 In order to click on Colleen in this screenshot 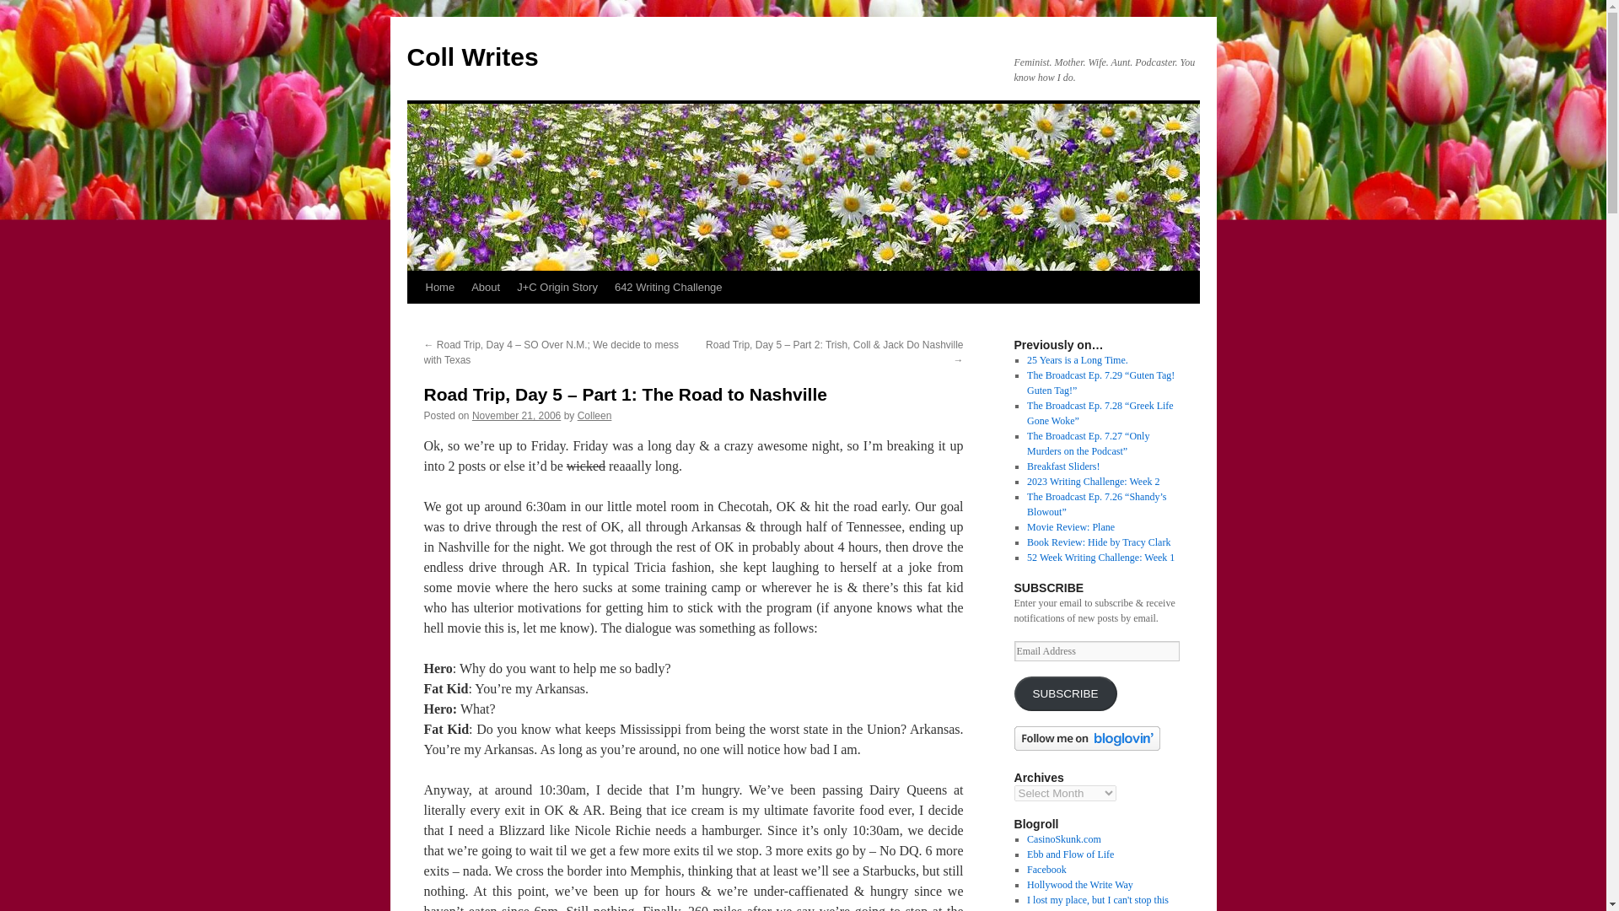, I will do `click(594, 416)`.